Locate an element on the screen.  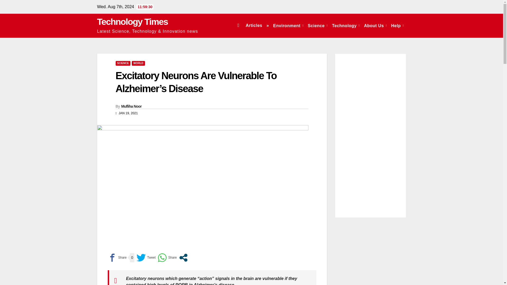
Science is located at coordinates (318, 25).